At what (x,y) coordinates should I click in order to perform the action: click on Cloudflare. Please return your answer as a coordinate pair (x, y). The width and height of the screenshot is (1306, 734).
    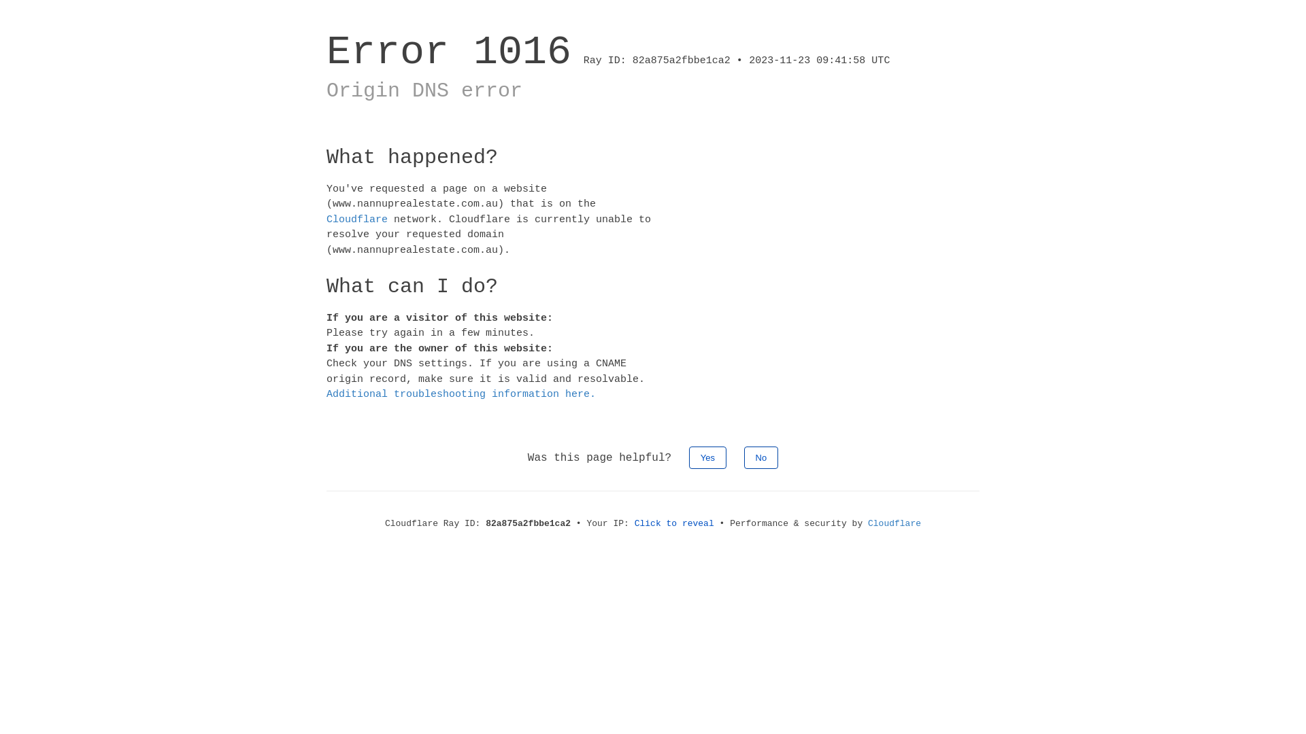
    Looking at the image, I should click on (357, 219).